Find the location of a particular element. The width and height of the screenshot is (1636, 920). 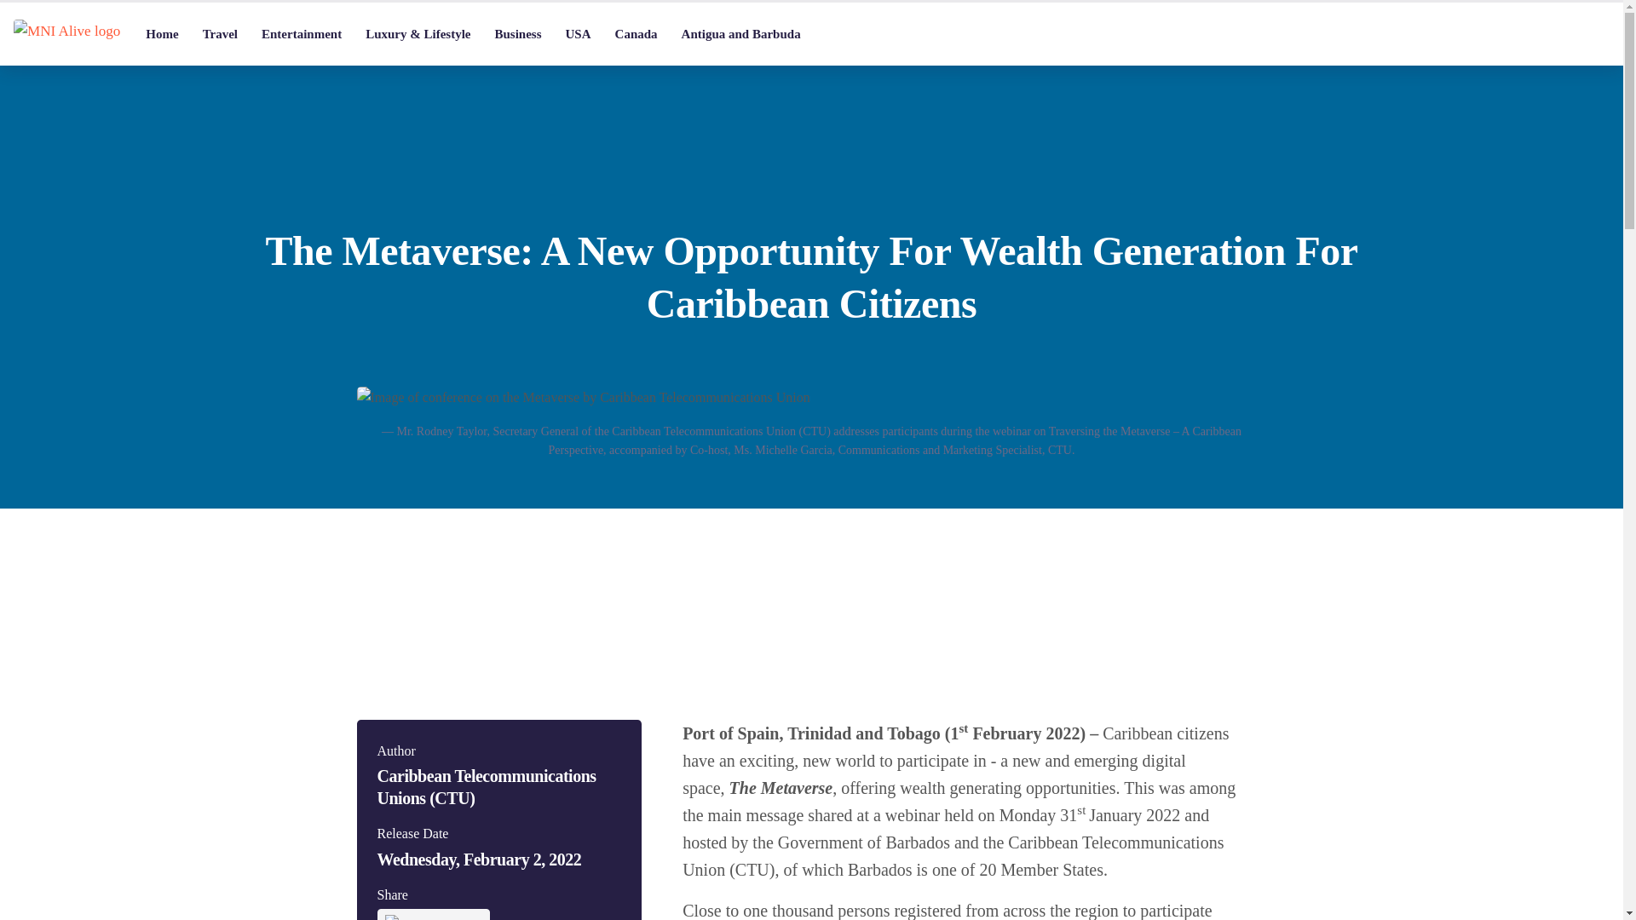

USA is located at coordinates (579, 34).